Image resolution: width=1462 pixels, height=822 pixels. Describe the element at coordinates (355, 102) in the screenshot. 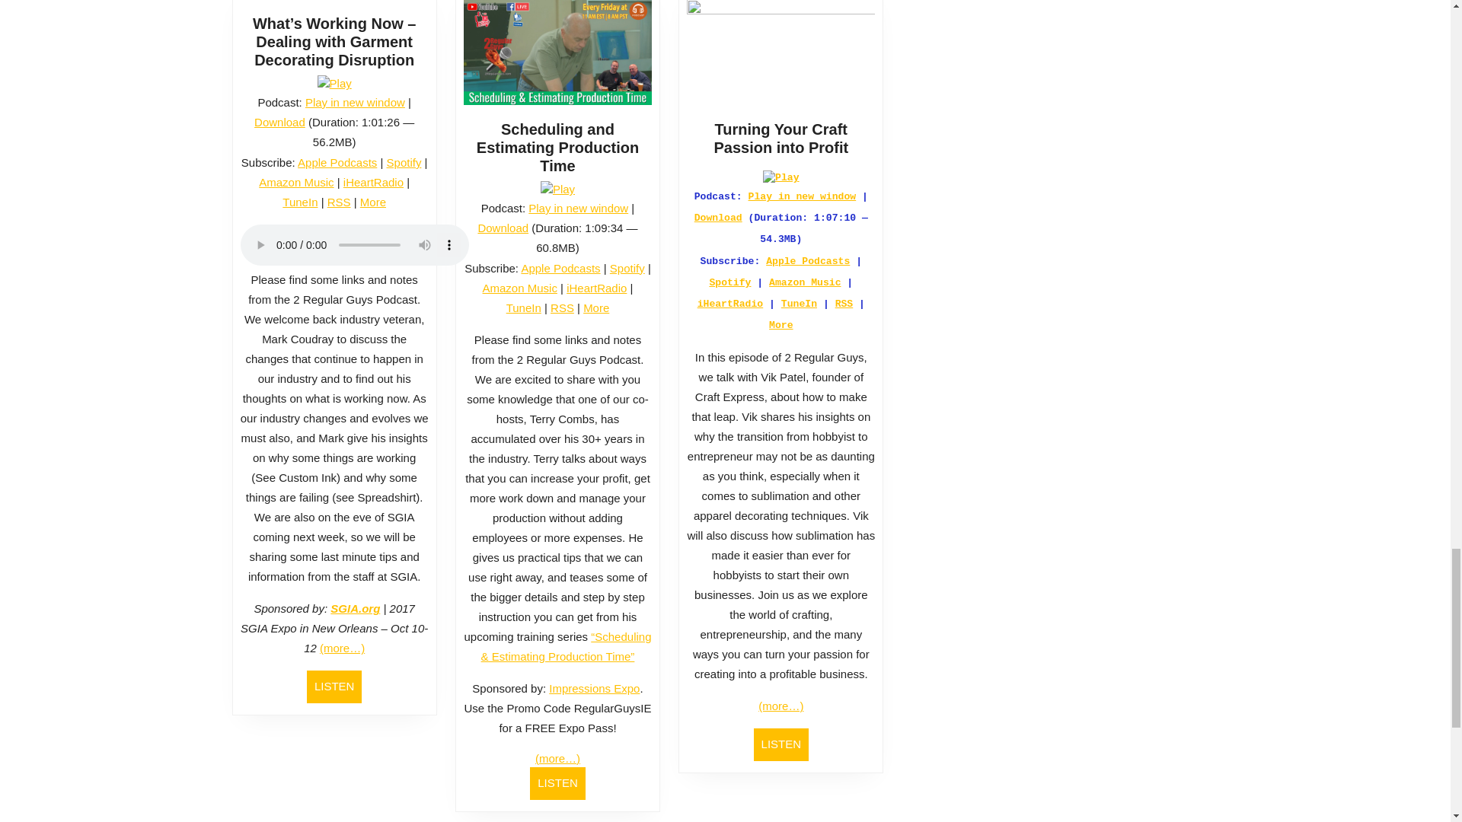

I see `Play in new window` at that location.